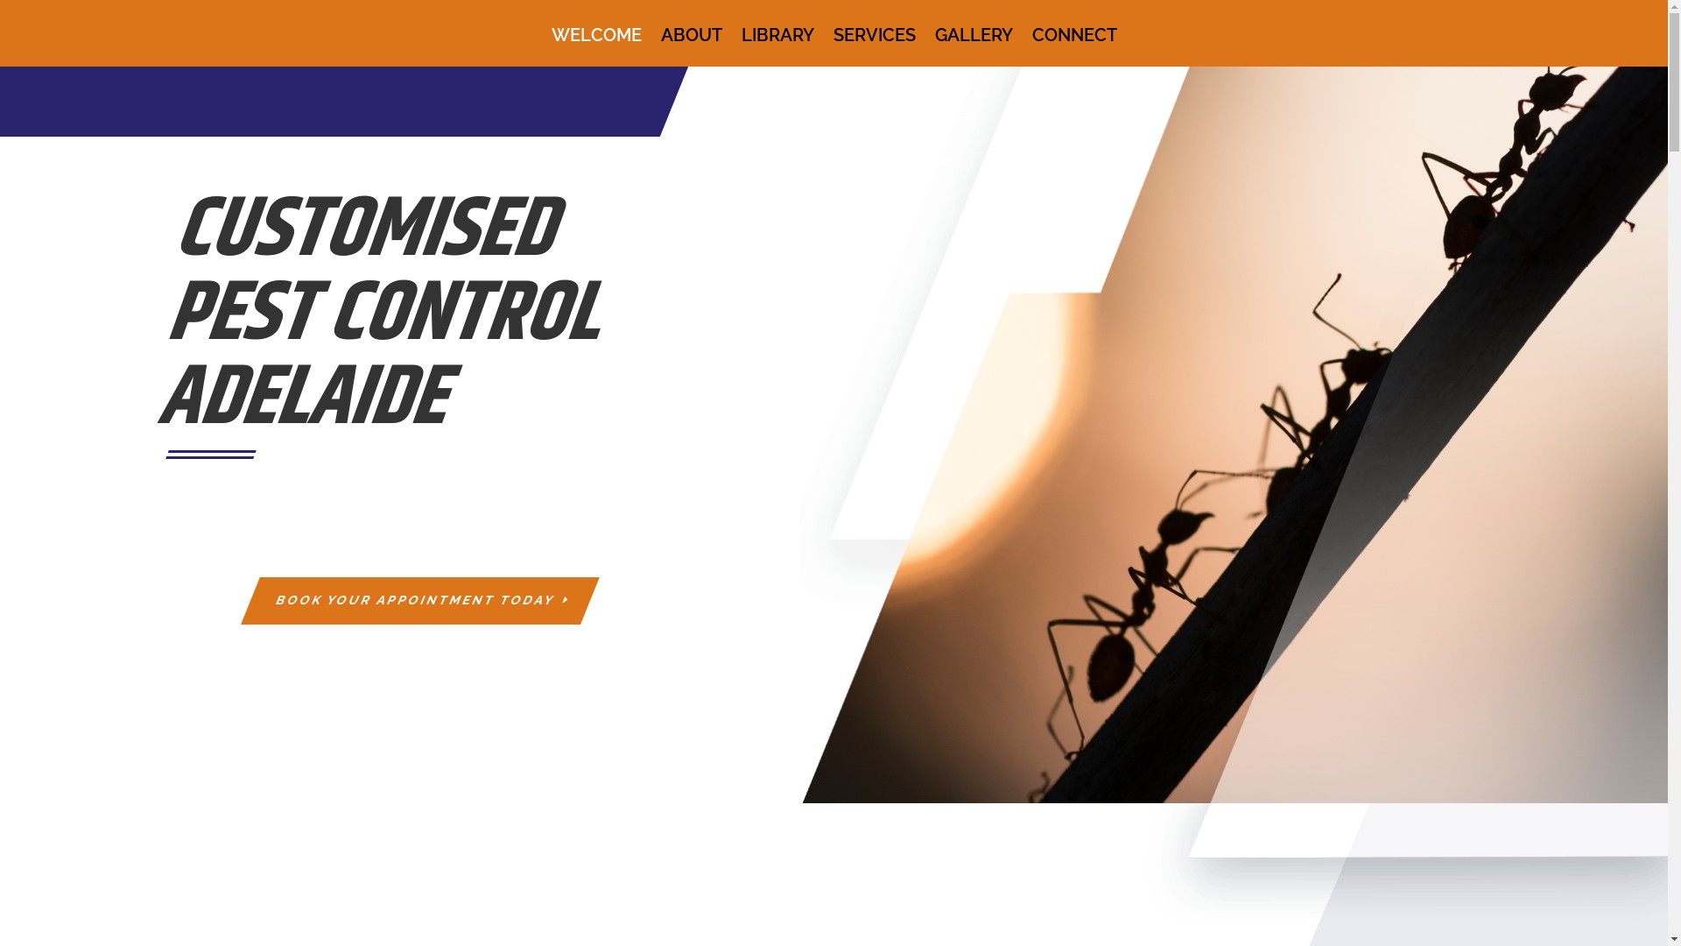 The width and height of the screenshot is (1681, 946). What do you see at coordinates (411, 601) in the screenshot?
I see `BOOK YOUR APPOINTMENT TODAY` at bounding box center [411, 601].